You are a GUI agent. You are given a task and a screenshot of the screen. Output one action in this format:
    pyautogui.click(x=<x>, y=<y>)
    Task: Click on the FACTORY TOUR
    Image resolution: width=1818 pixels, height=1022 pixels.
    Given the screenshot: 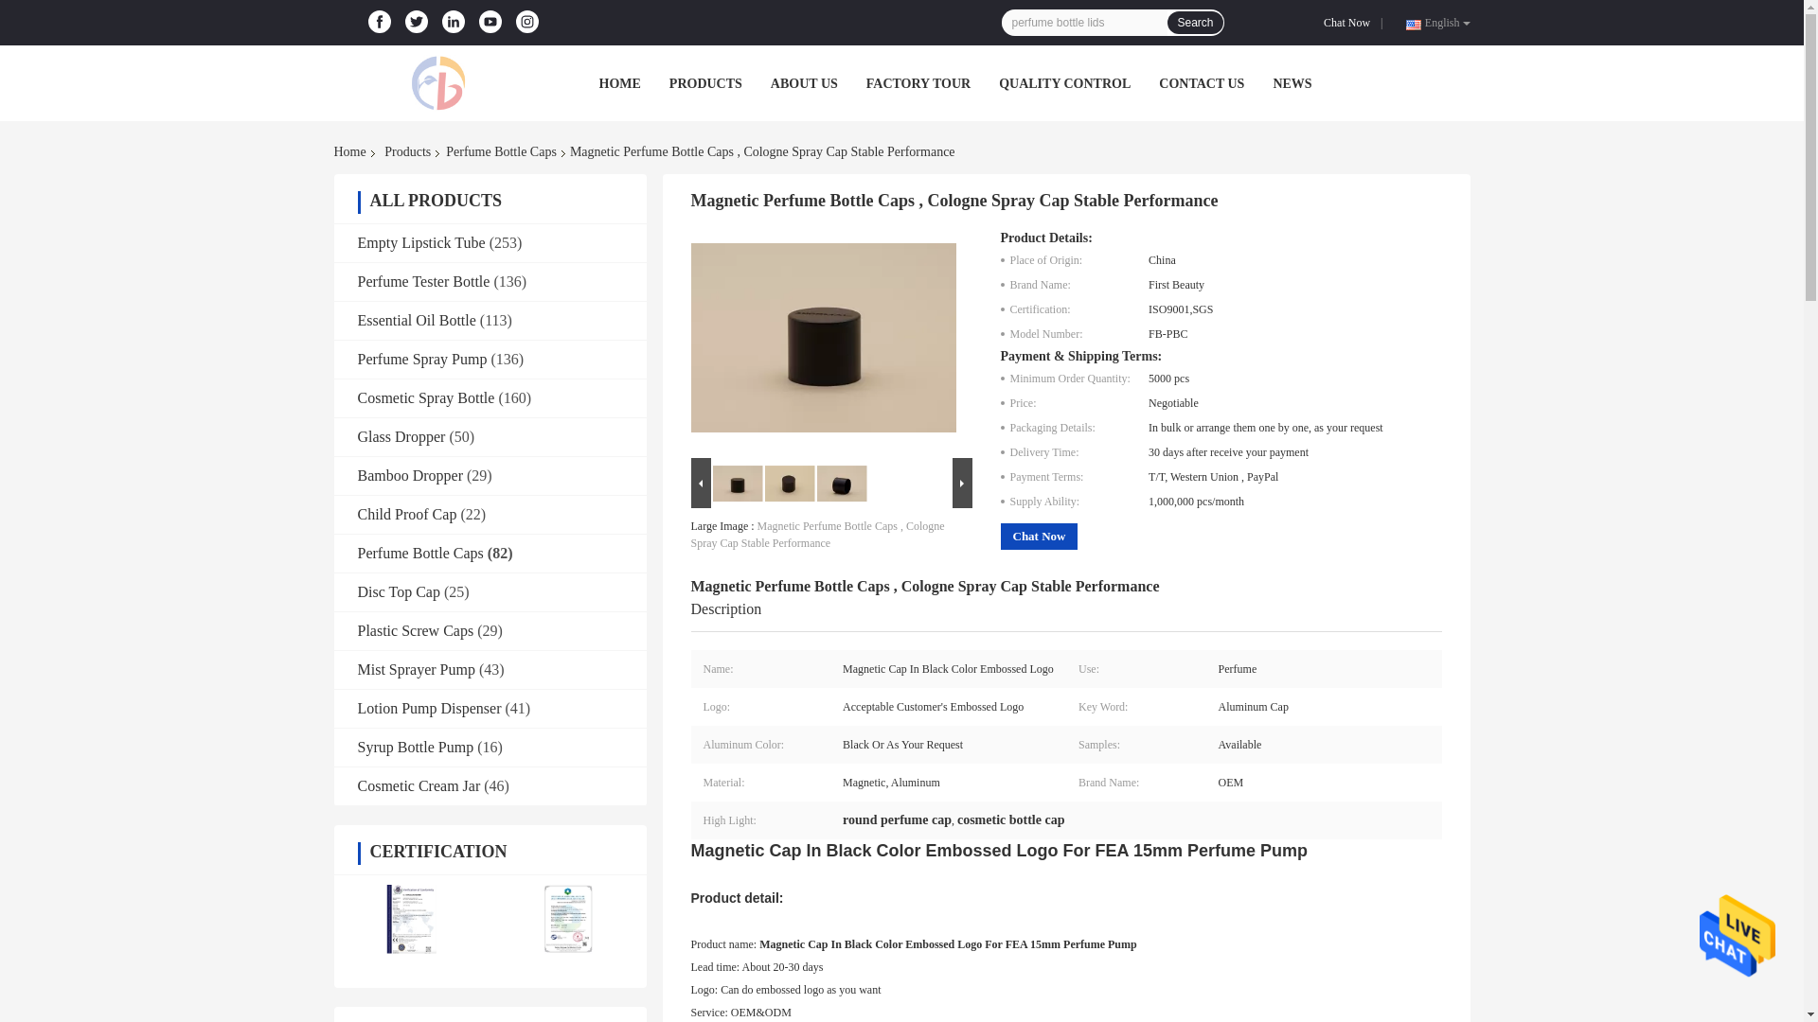 What is the action you would take?
    pyautogui.click(x=918, y=83)
    